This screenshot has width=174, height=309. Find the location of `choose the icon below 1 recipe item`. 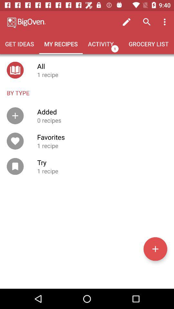

choose the icon below 1 recipe item is located at coordinates (155, 249).